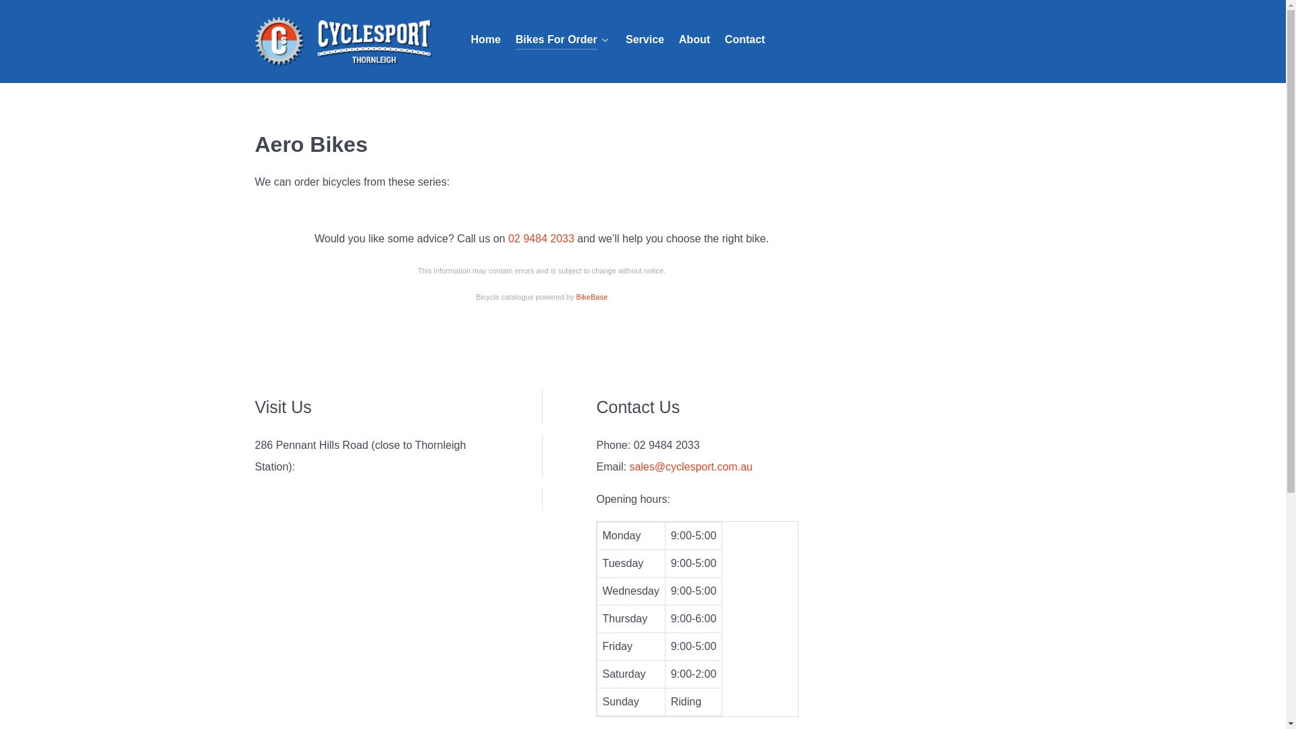 This screenshot has width=1296, height=729. I want to click on Home, so click(486, 40).